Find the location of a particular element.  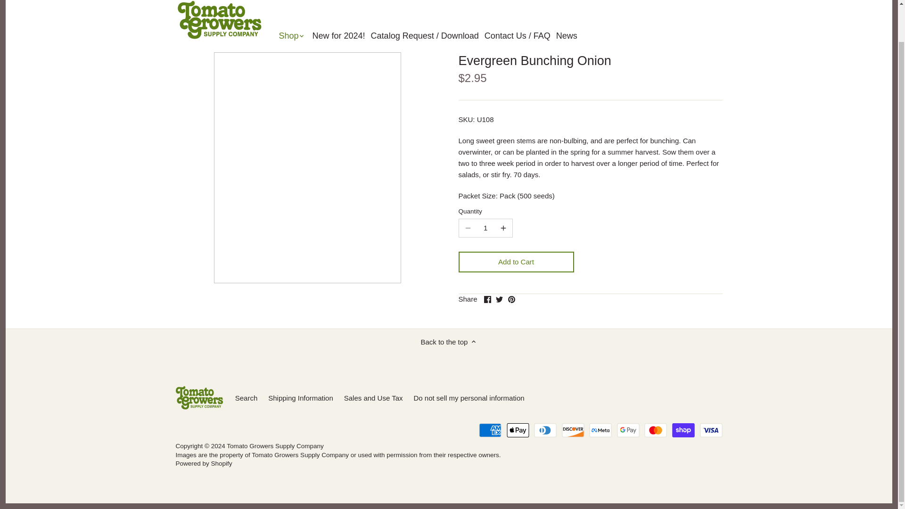

Meta Pay is located at coordinates (600, 430).